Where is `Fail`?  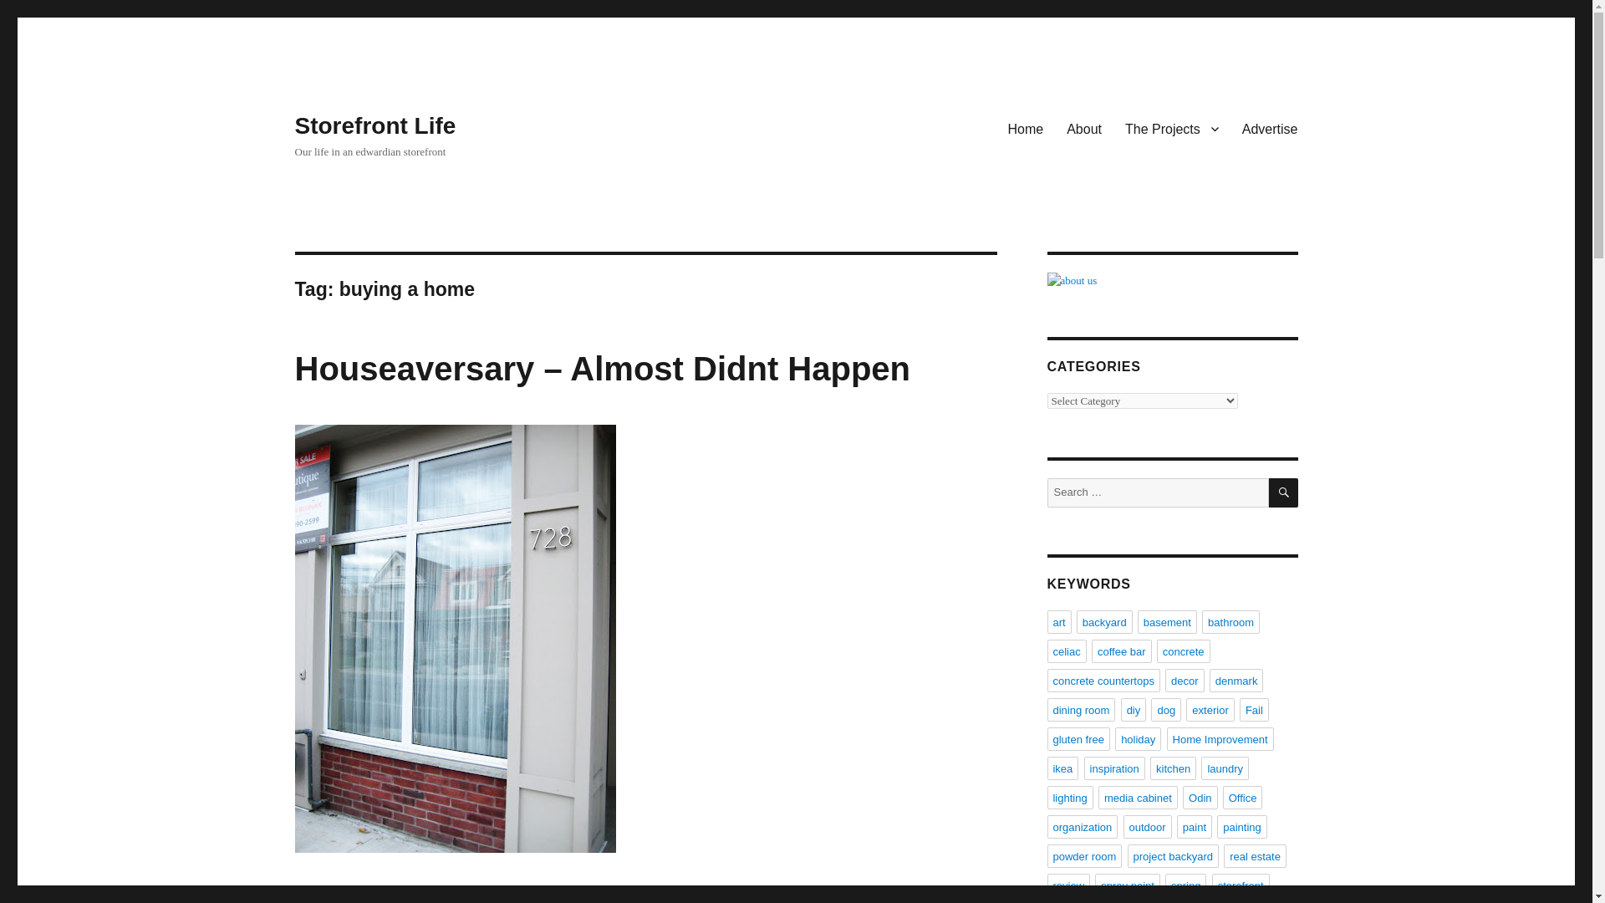
Fail is located at coordinates (1254, 709).